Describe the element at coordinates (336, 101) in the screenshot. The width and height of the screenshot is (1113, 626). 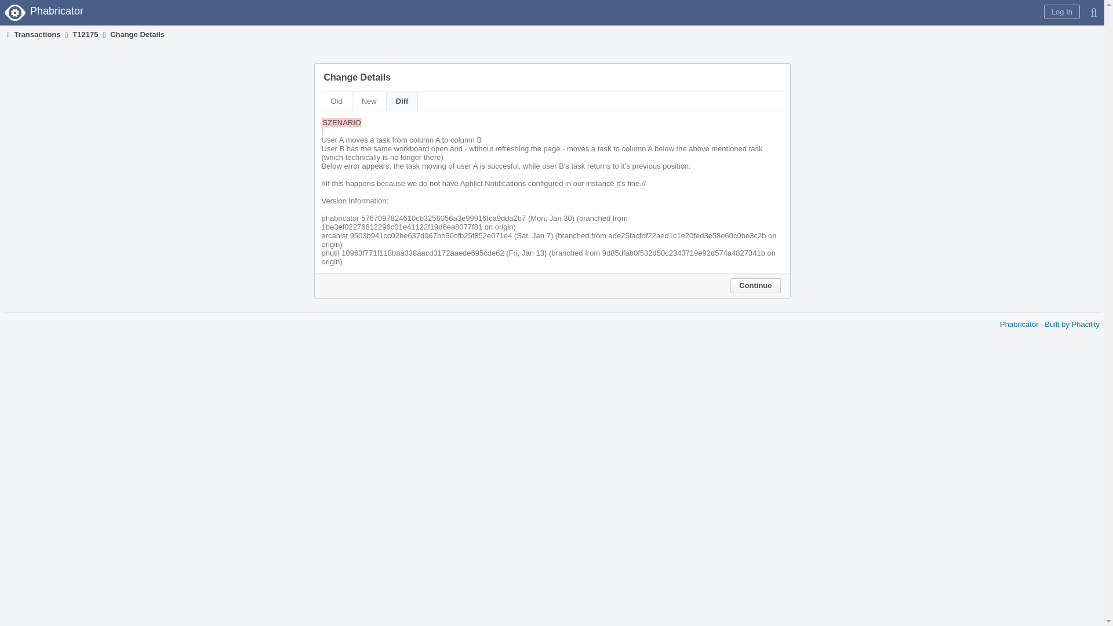
I see `Old` at that location.